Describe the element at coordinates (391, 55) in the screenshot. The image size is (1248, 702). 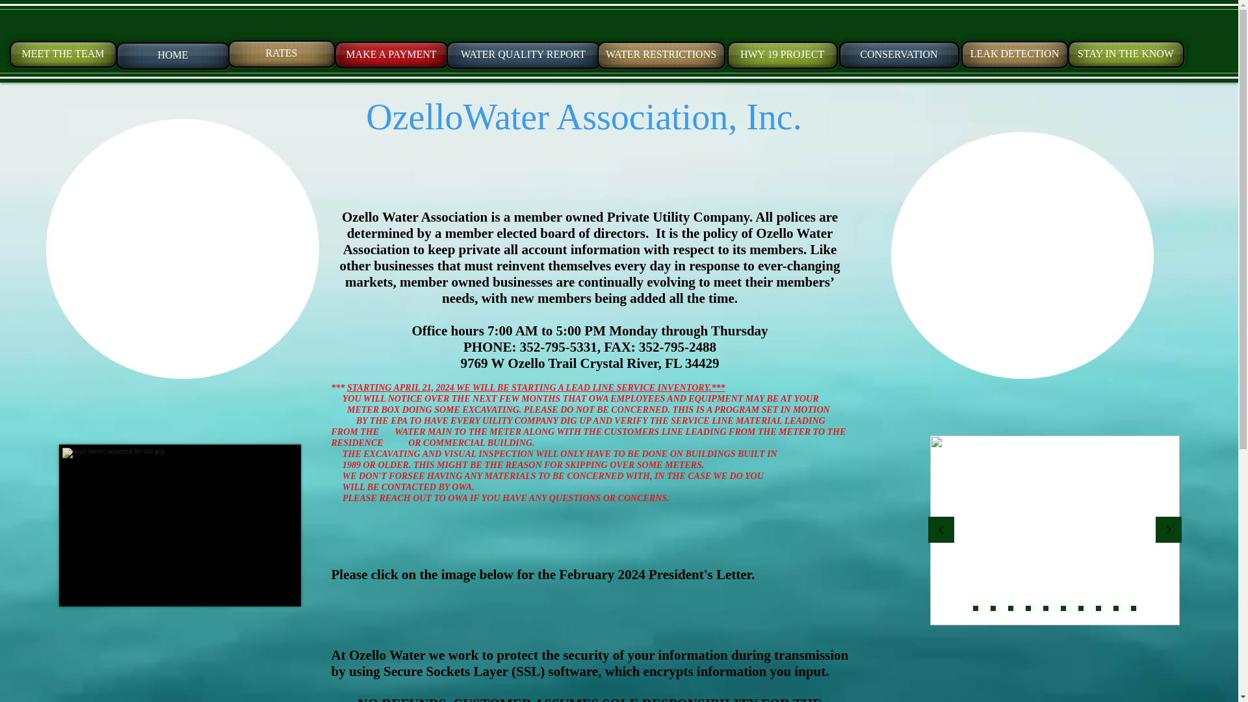
I see `MAKE A PAYMENT` at that location.